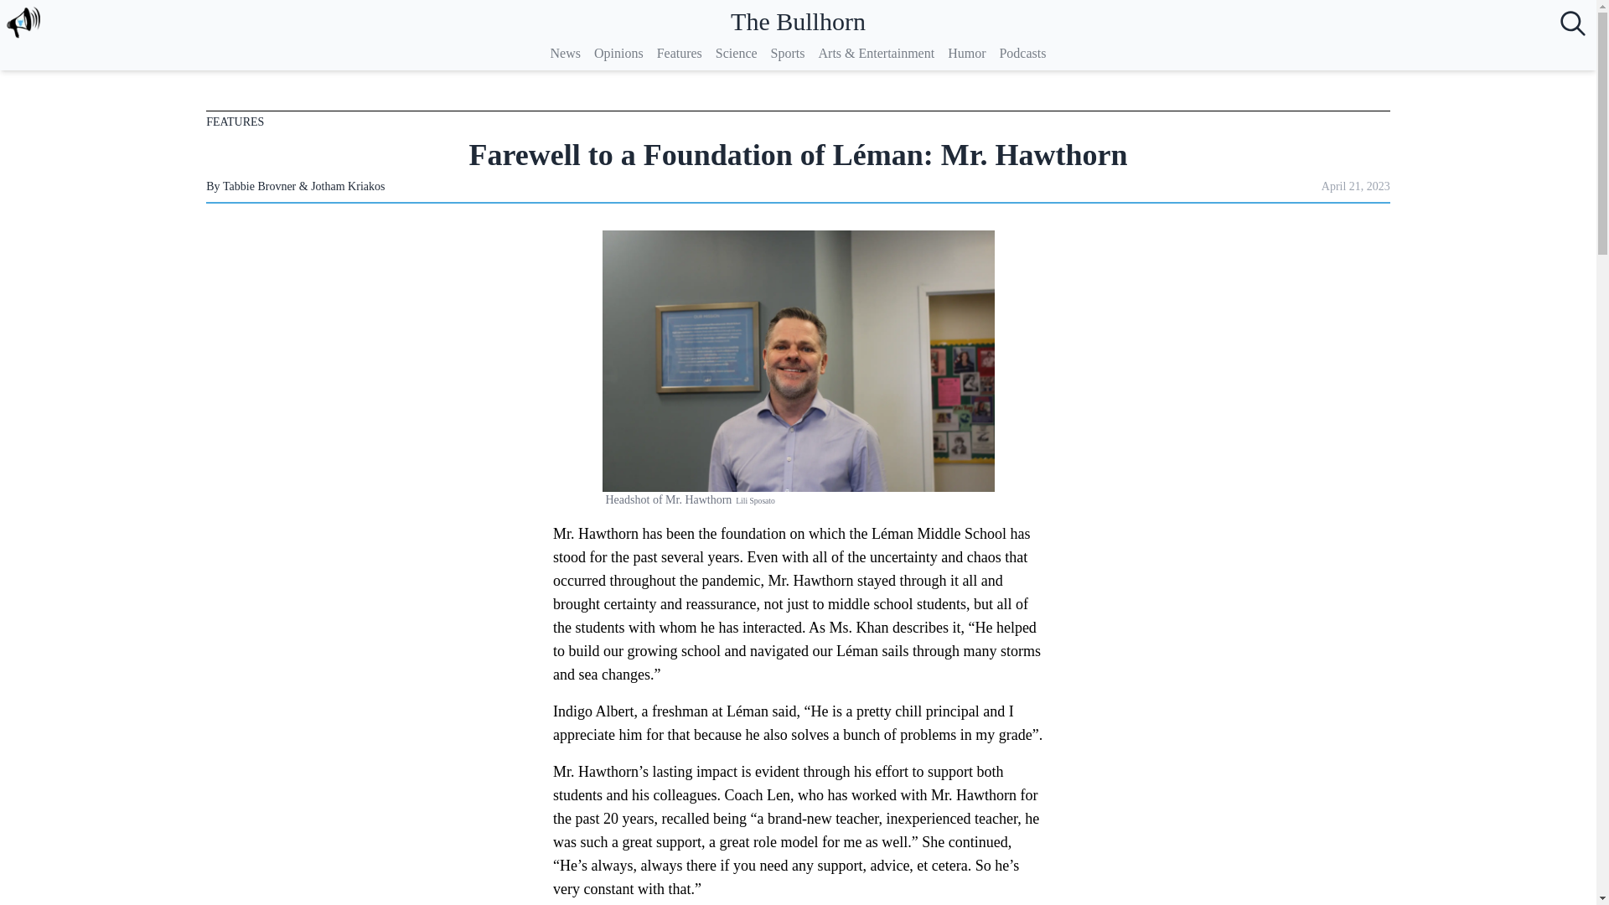  What do you see at coordinates (235, 122) in the screenshot?
I see `FEATURES` at bounding box center [235, 122].